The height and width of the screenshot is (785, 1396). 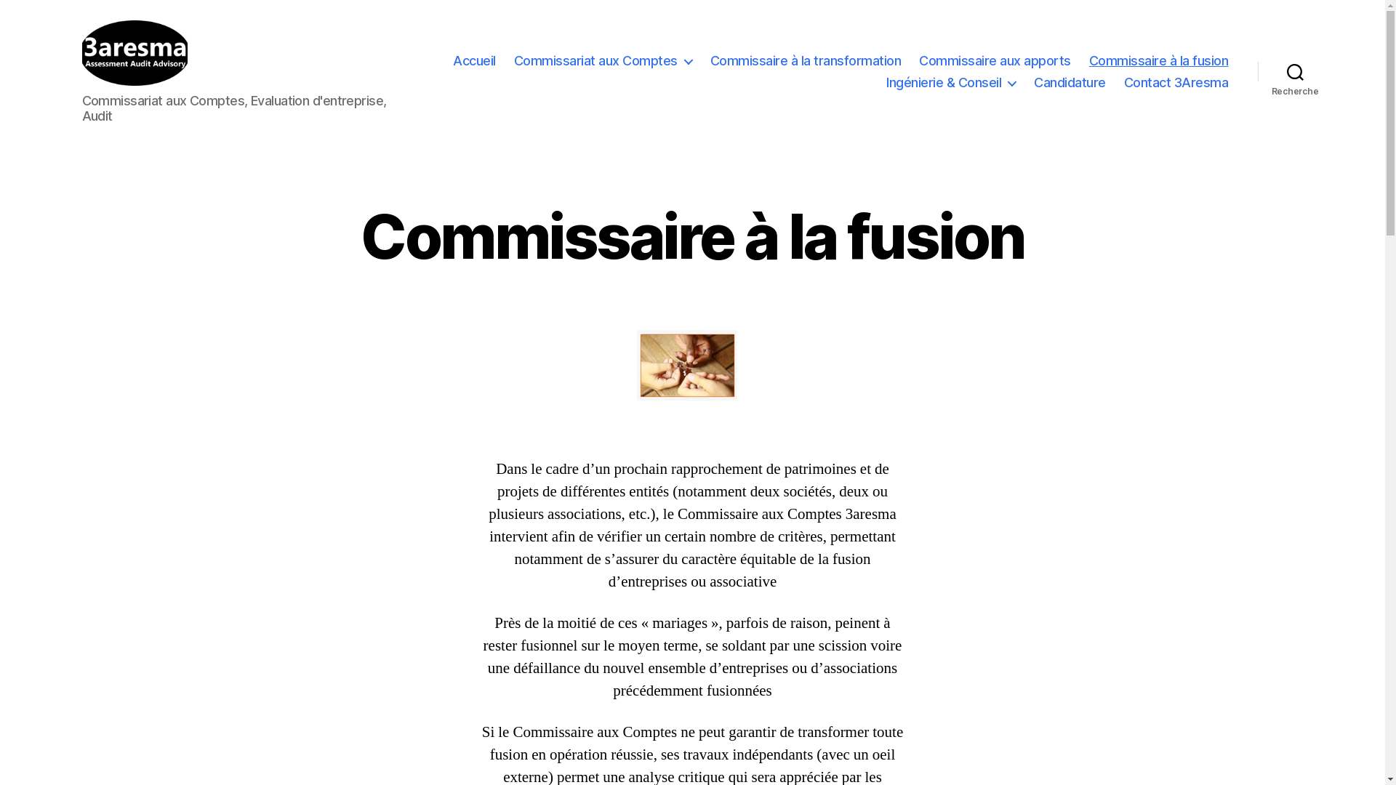 What do you see at coordinates (474, 61) in the screenshot?
I see `Accueil` at bounding box center [474, 61].